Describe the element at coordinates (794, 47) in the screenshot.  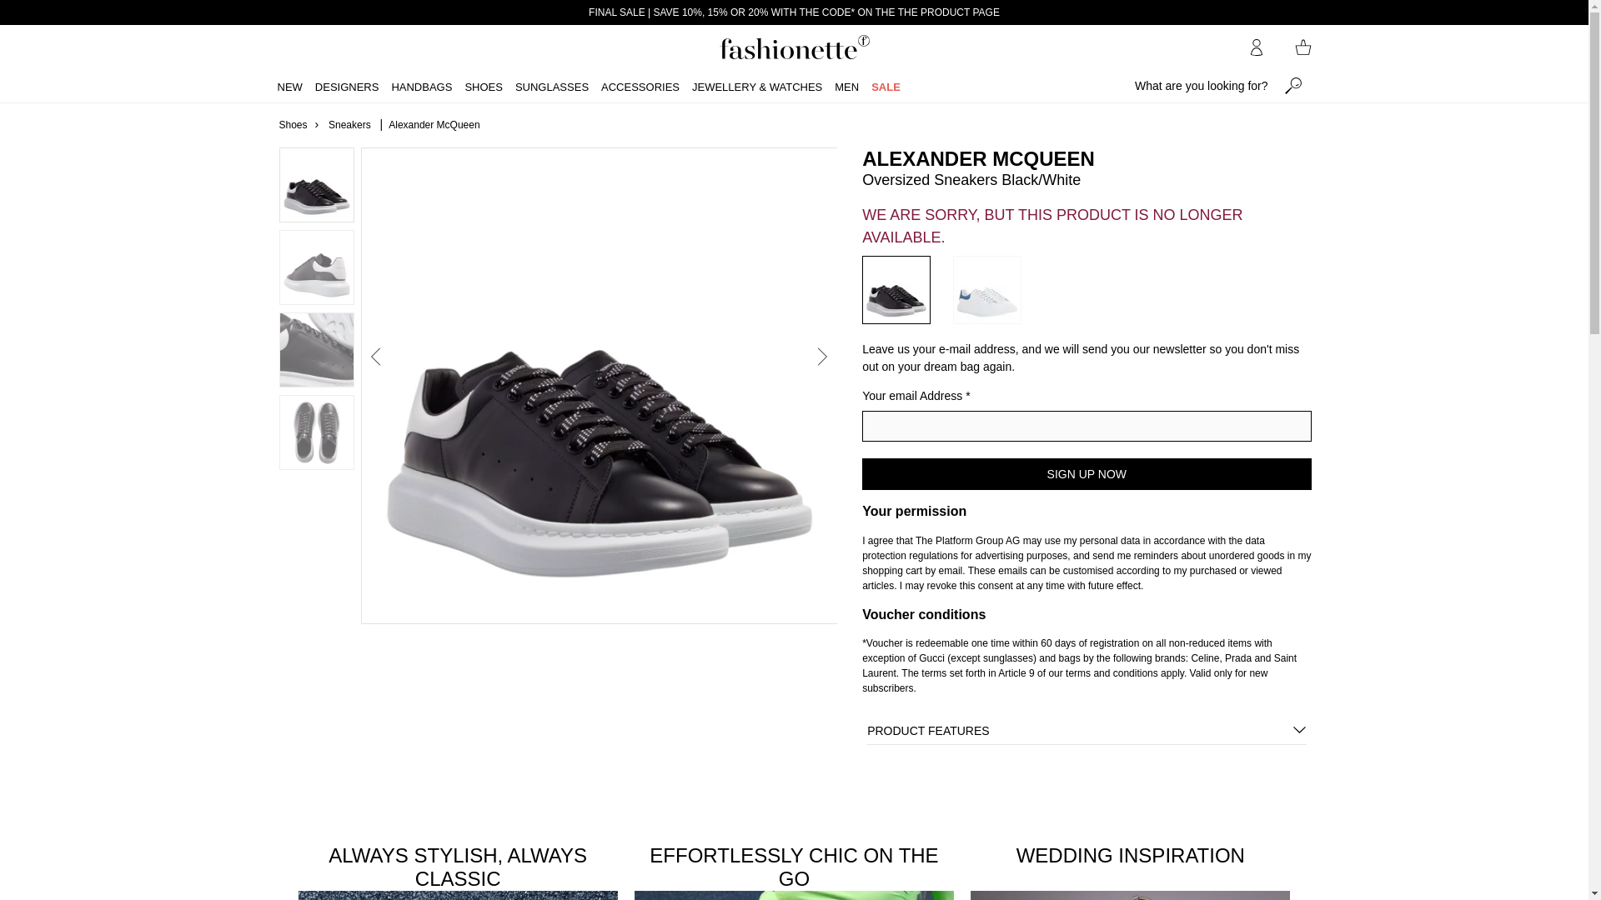
I see `fashionette` at that location.